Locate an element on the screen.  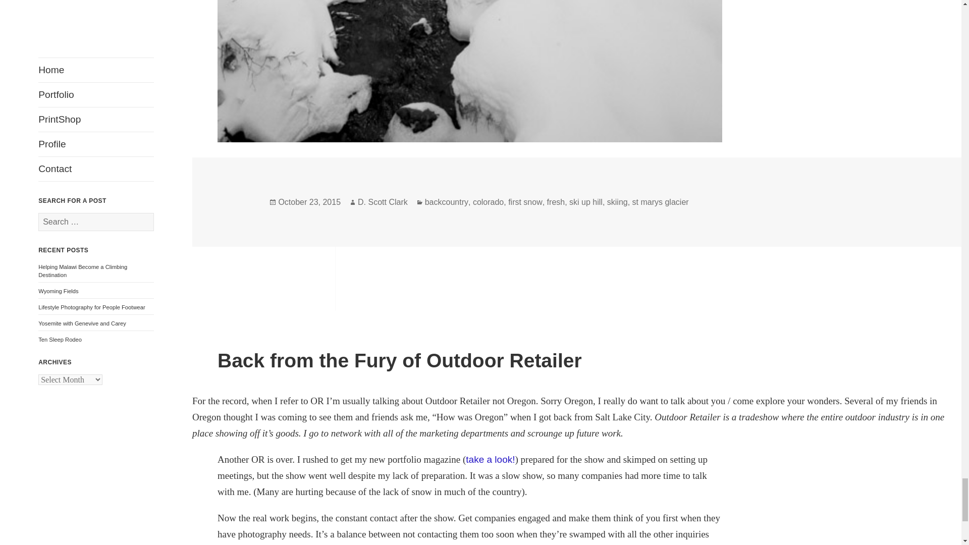
backcountry is located at coordinates (446, 202).